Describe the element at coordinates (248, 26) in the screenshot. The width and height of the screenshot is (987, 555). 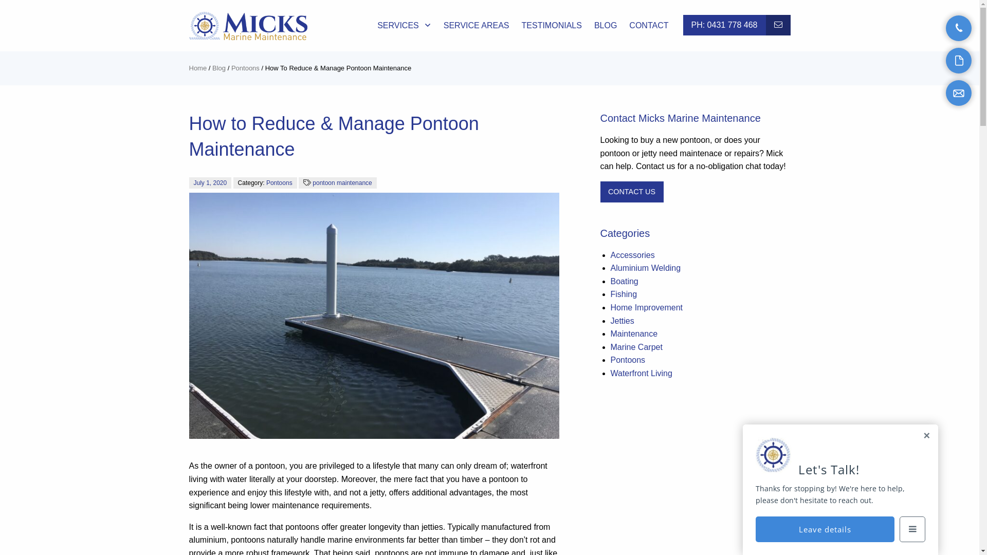
I see `Micks Marine Maintenance` at that location.